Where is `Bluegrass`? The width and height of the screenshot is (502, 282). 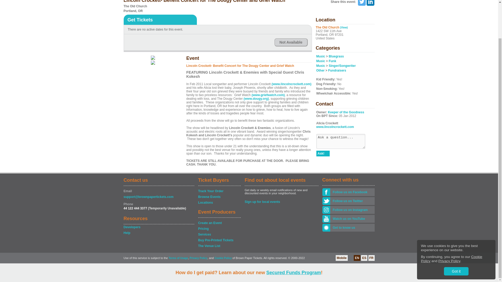 Bluegrass is located at coordinates (336, 56).